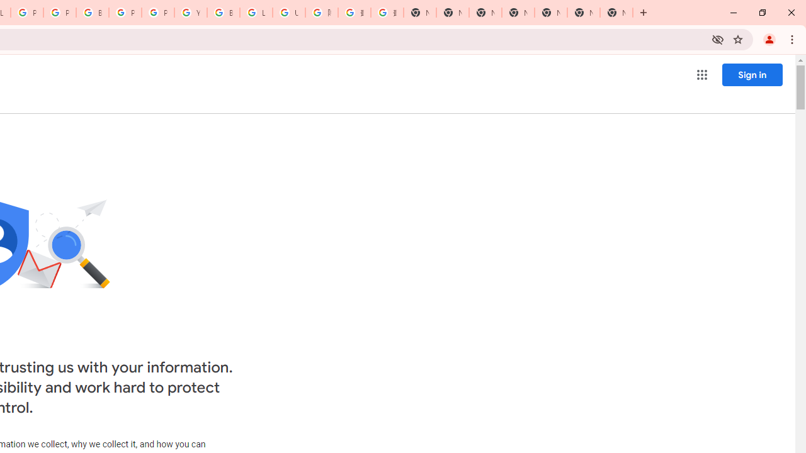  Describe the element at coordinates (616, 13) in the screenshot. I see `New Tab` at that location.